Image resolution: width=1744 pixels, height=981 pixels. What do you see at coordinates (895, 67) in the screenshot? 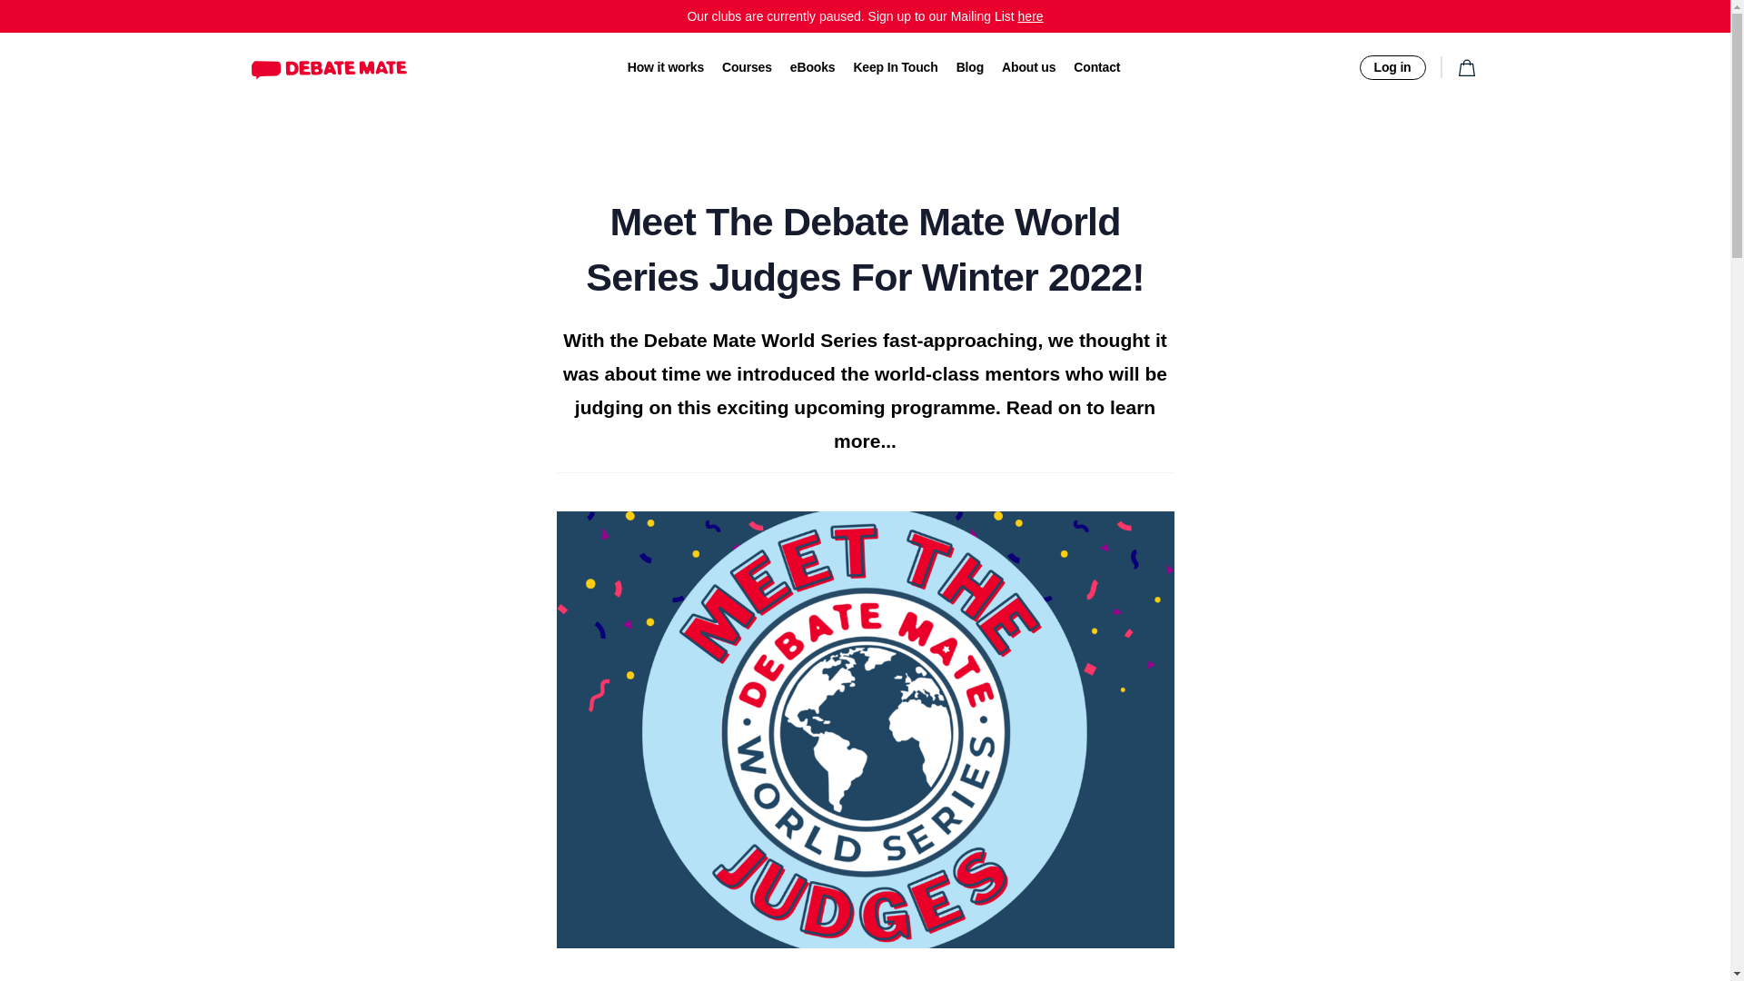
I see `Keep In Touch` at bounding box center [895, 67].